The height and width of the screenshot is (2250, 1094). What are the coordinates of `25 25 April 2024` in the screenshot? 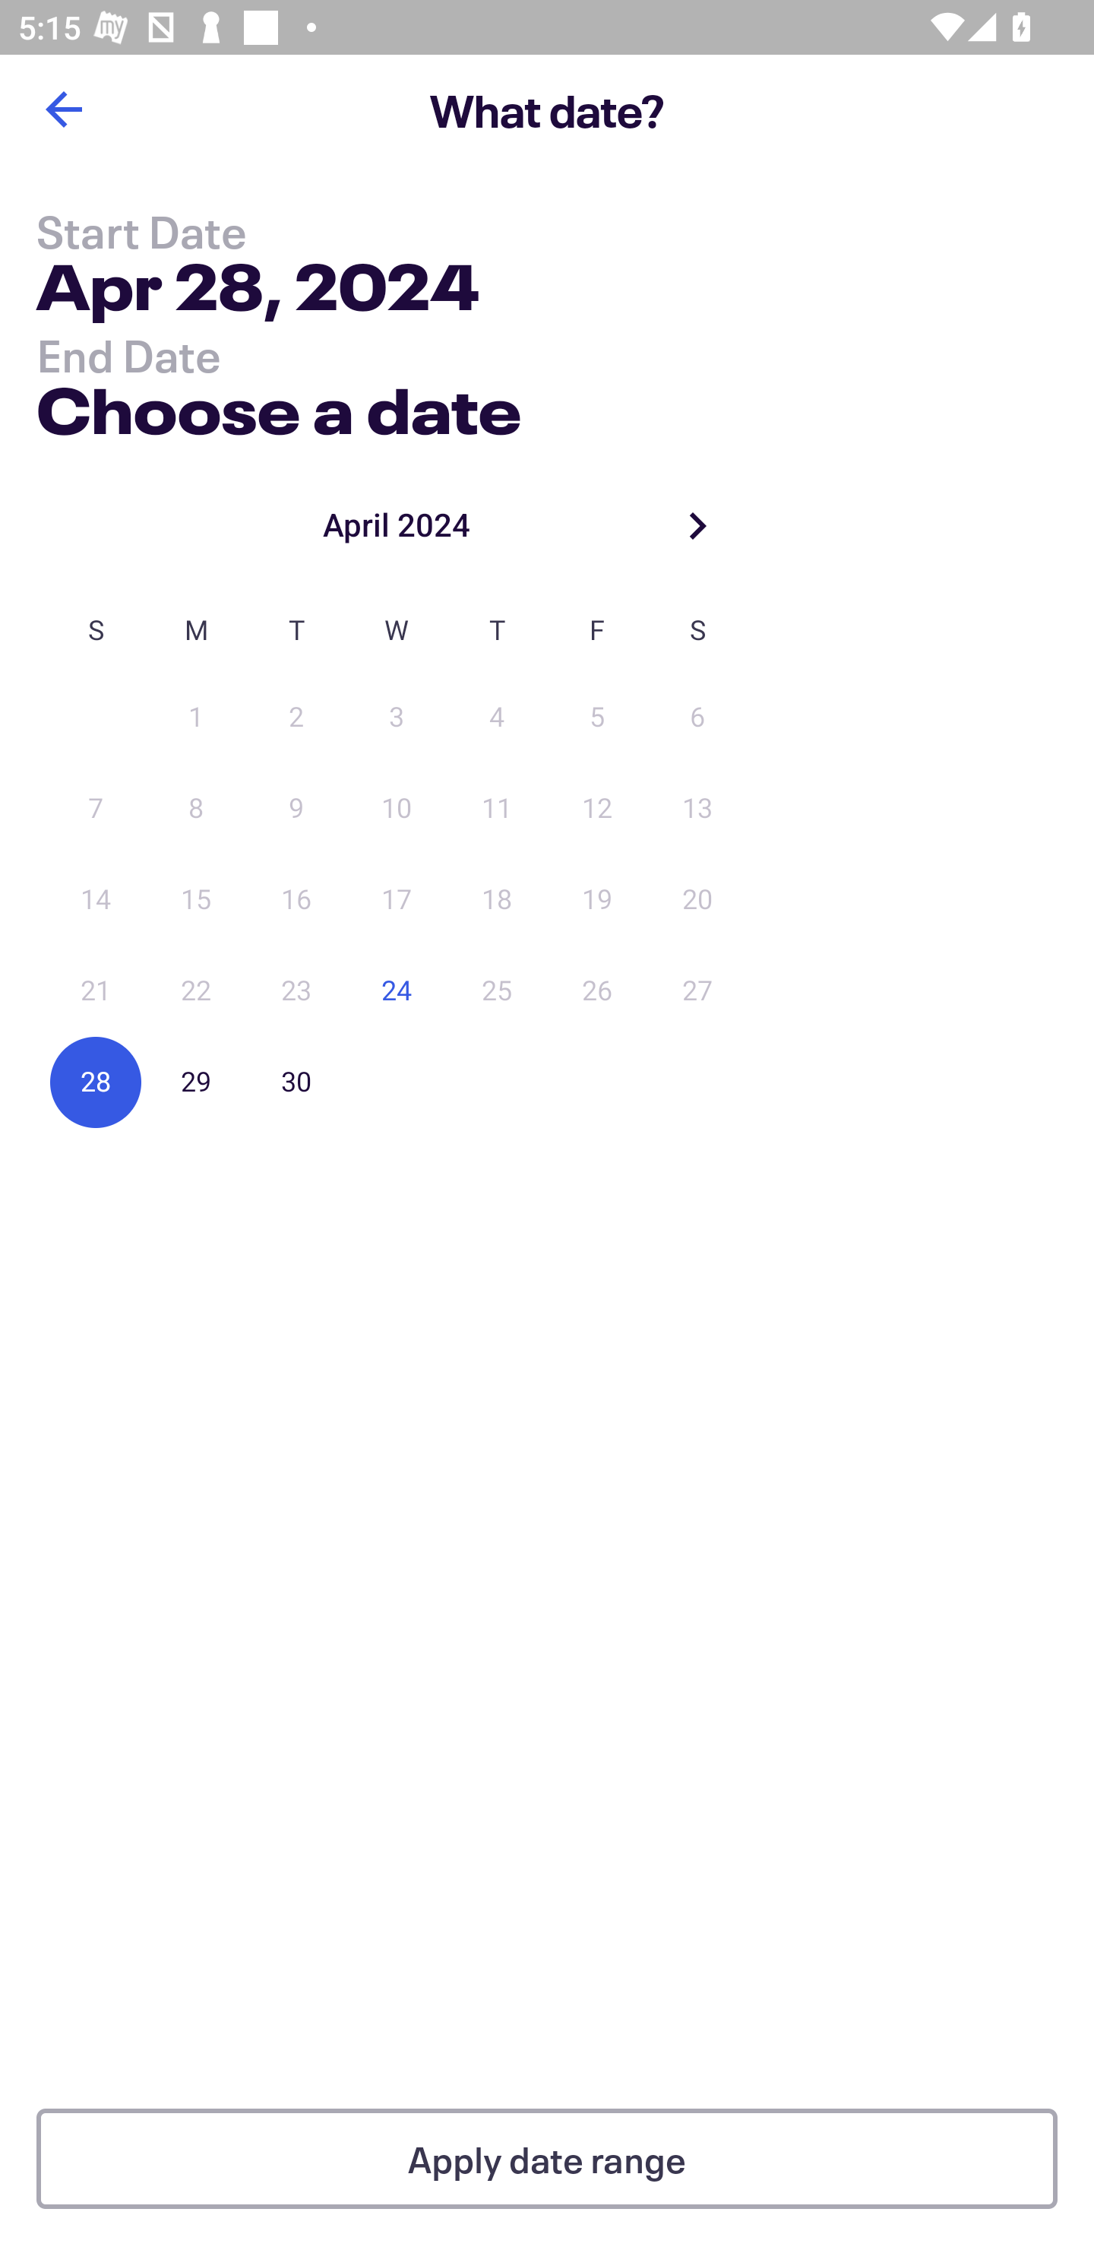 It's located at (497, 991).